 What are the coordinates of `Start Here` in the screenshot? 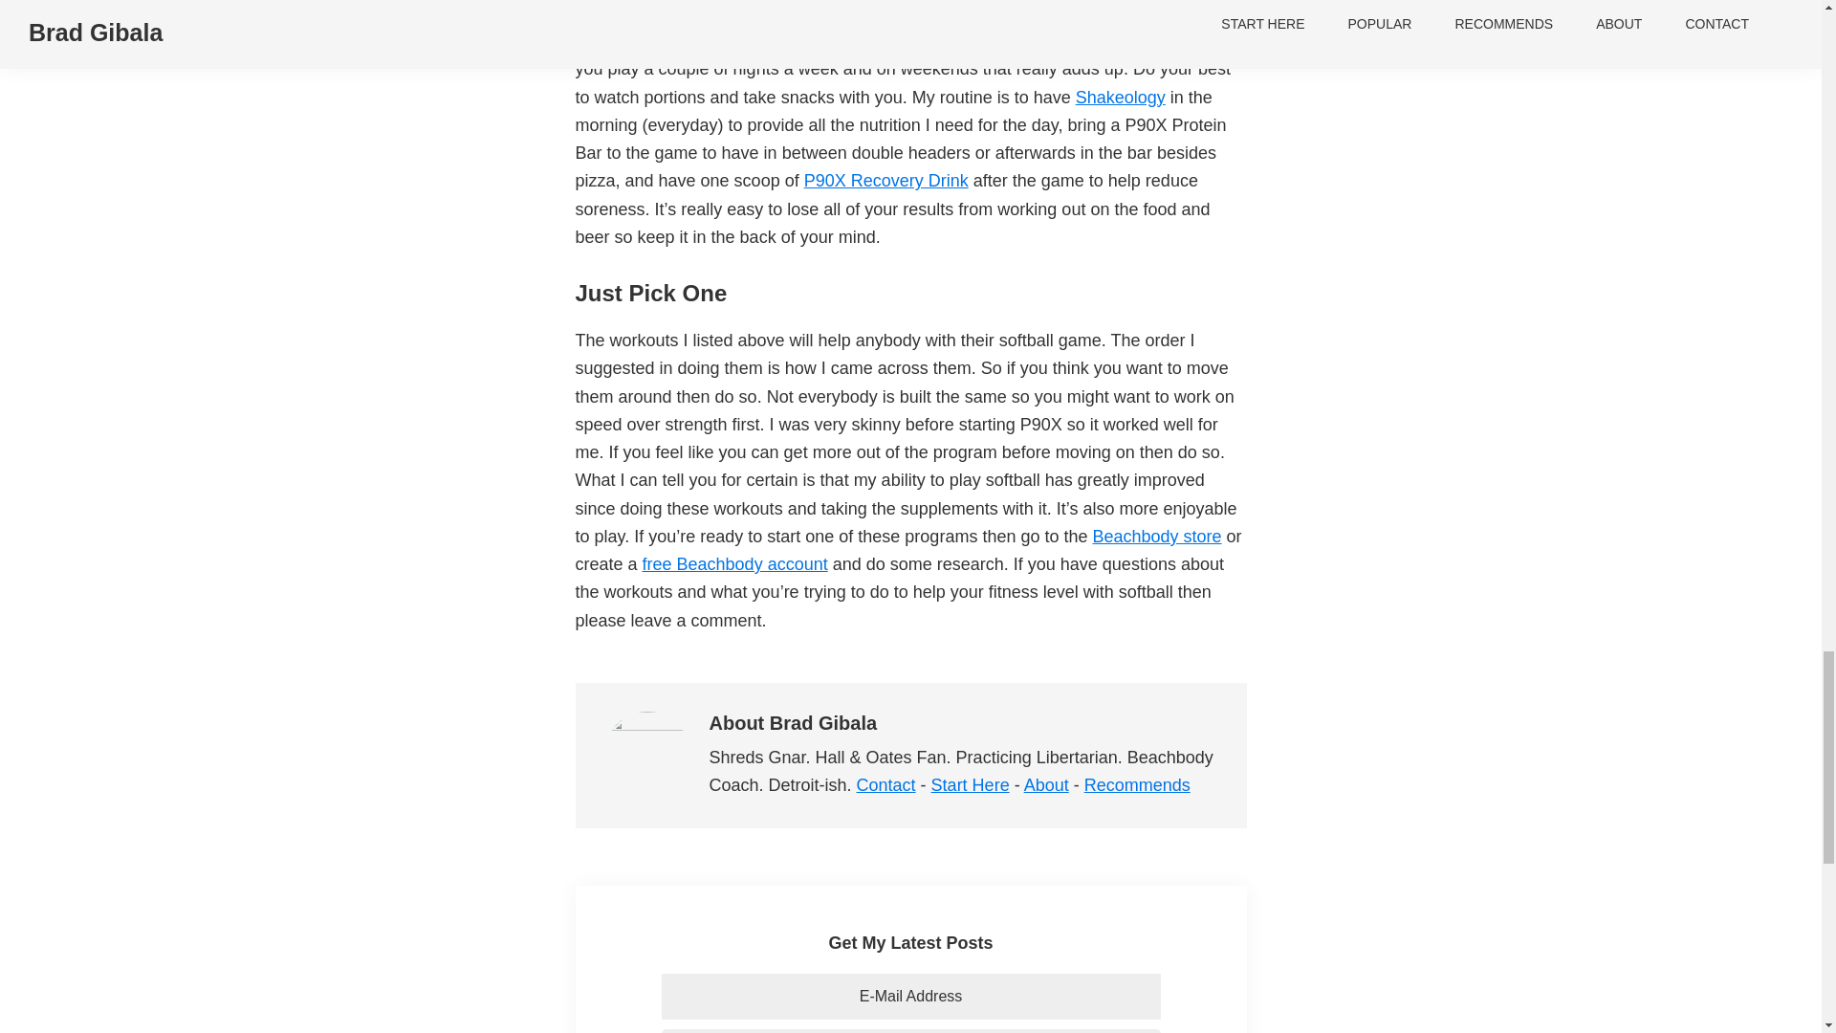 It's located at (970, 784).